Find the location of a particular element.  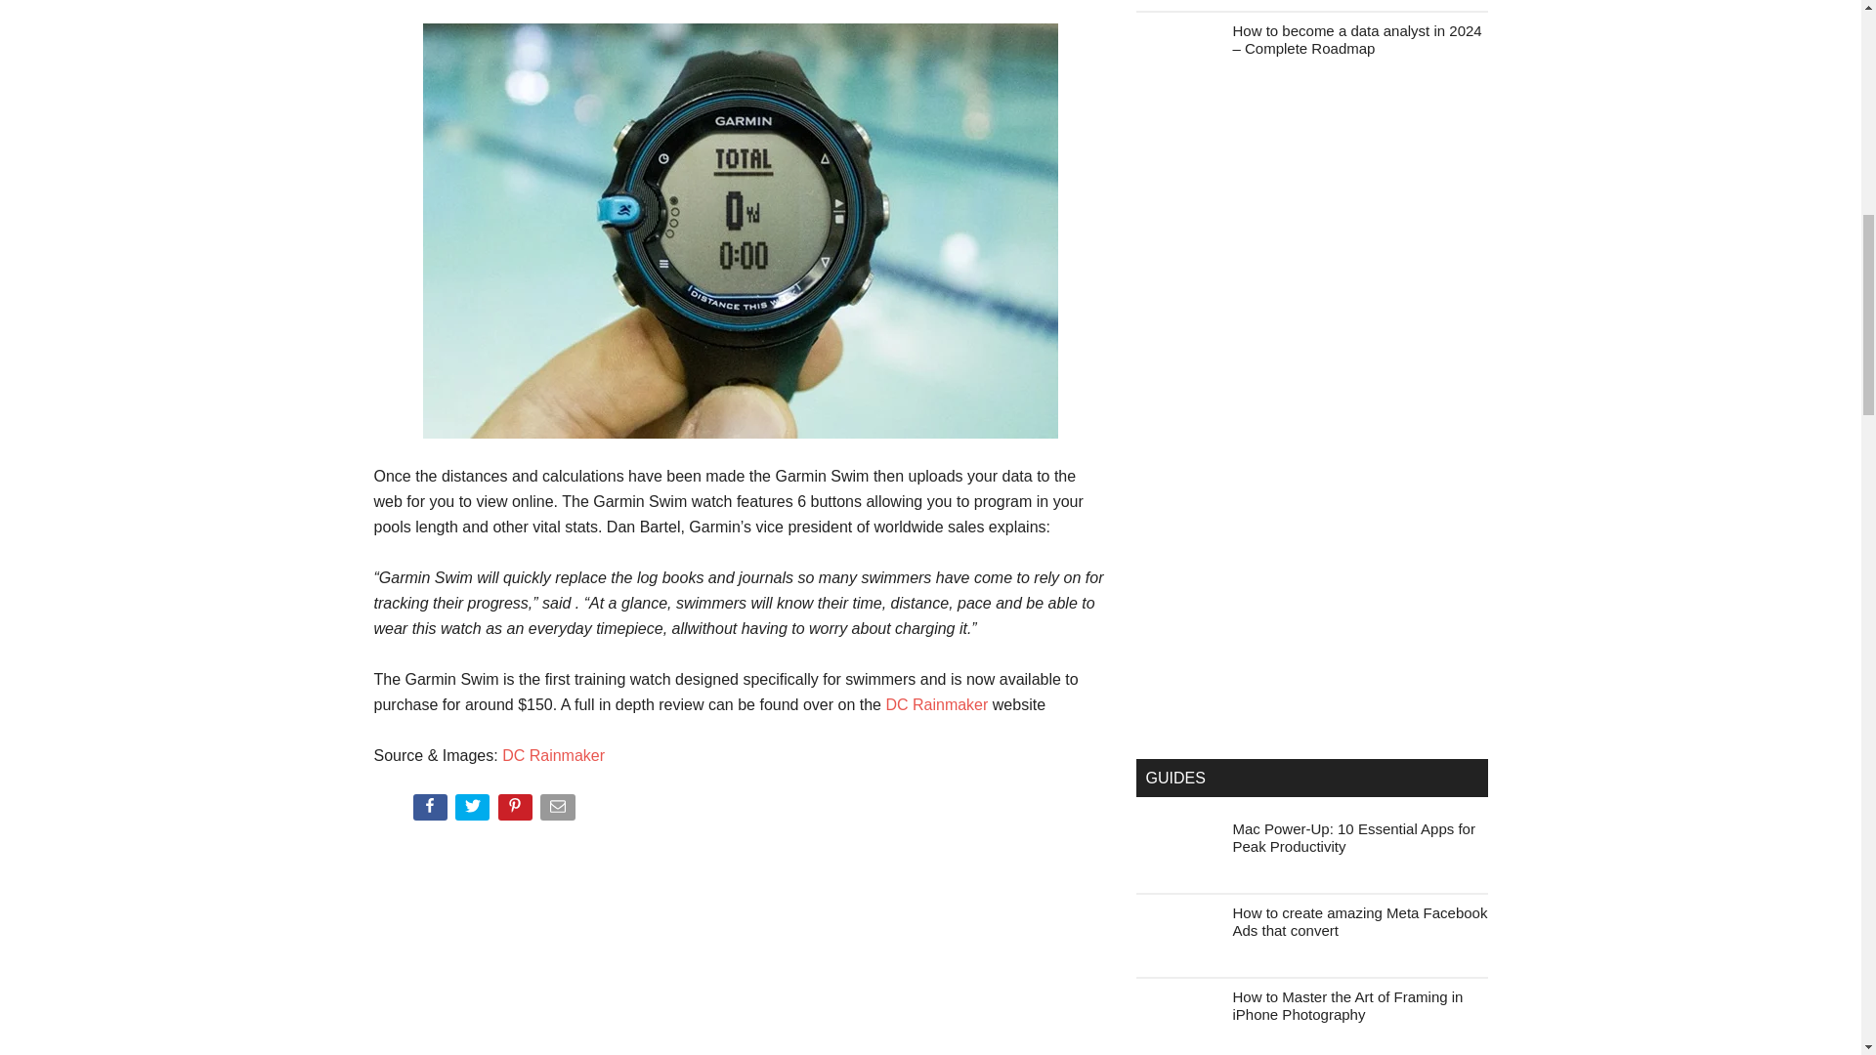

DC Rainmaker is located at coordinates (936, 704).